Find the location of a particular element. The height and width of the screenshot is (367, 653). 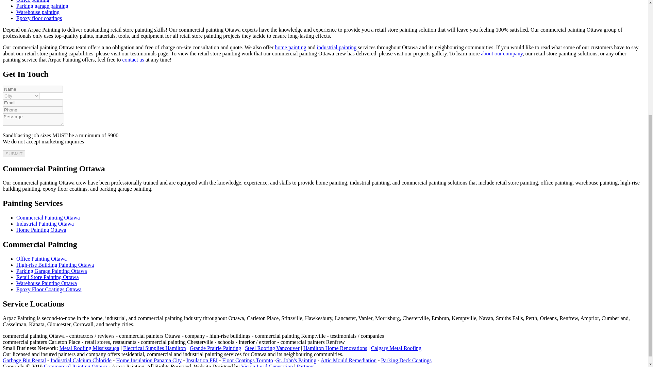

SUBMIT is located at coordinates (14, 154).